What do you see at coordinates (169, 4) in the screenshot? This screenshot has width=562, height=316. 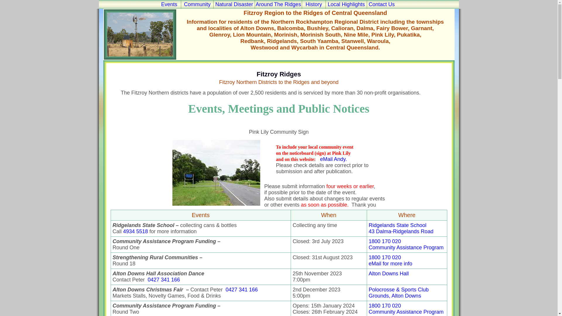 I see `Events` at bounding box center [169, 4].